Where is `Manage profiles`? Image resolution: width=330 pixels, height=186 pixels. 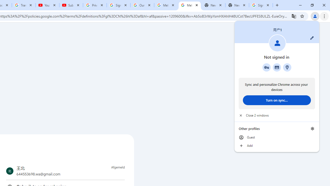 Manage profiles is located at coordinates (312, 129).